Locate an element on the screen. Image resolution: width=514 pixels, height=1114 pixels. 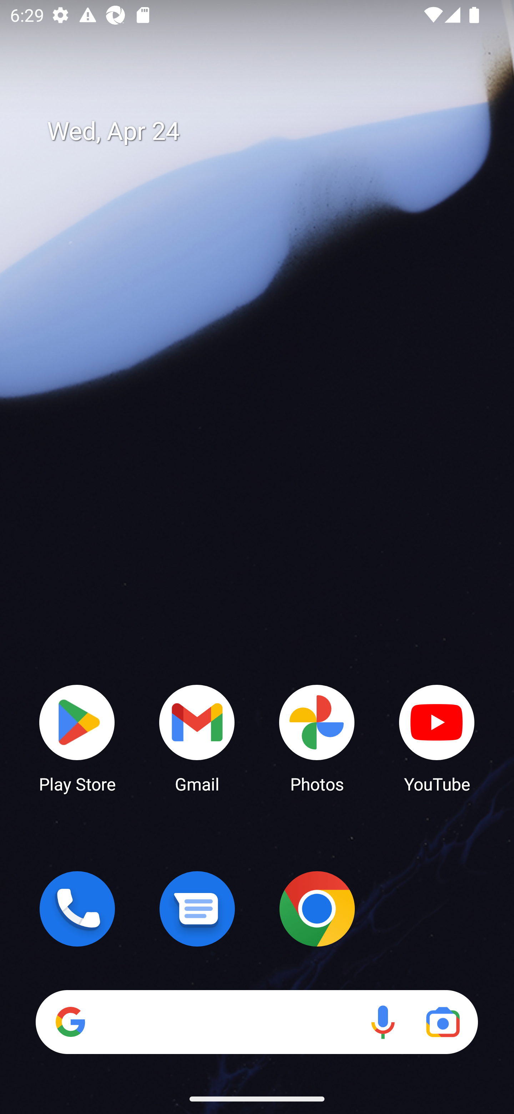
Gmail is located at coordinates (197, 738).